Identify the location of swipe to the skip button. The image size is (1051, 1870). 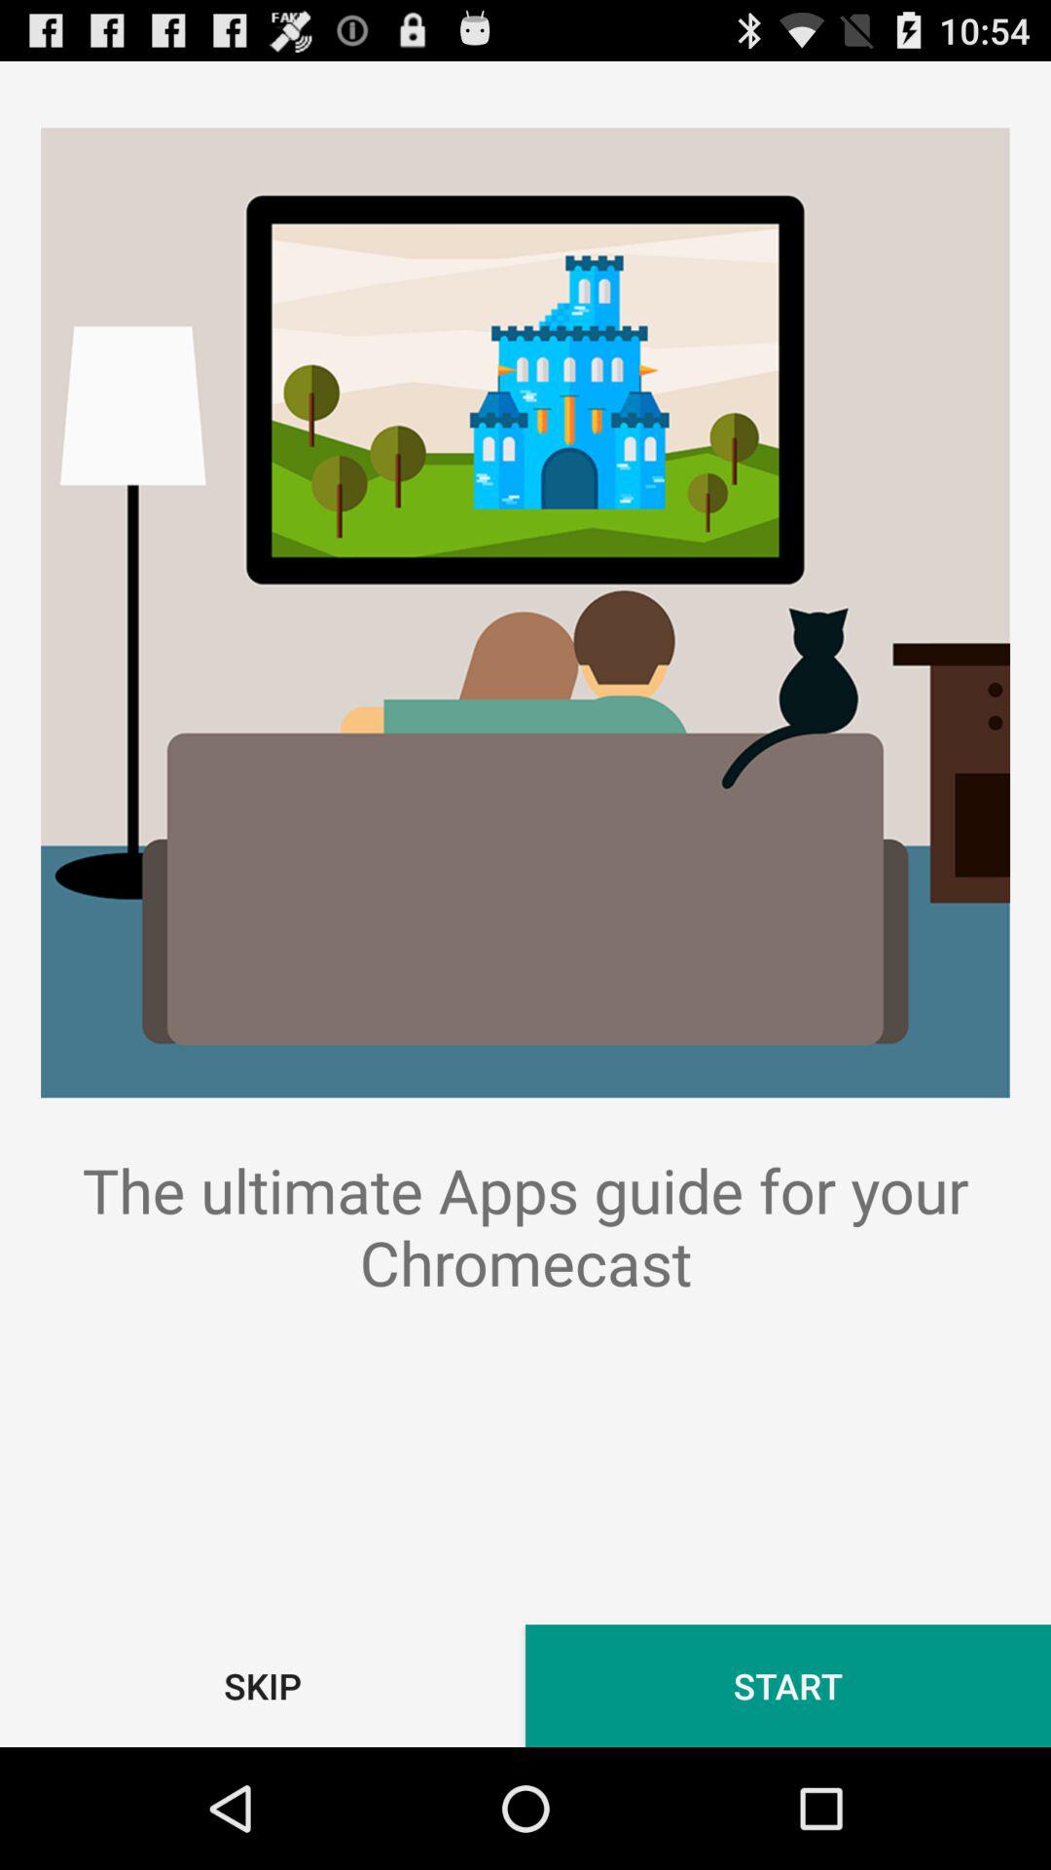
(263, 1685).